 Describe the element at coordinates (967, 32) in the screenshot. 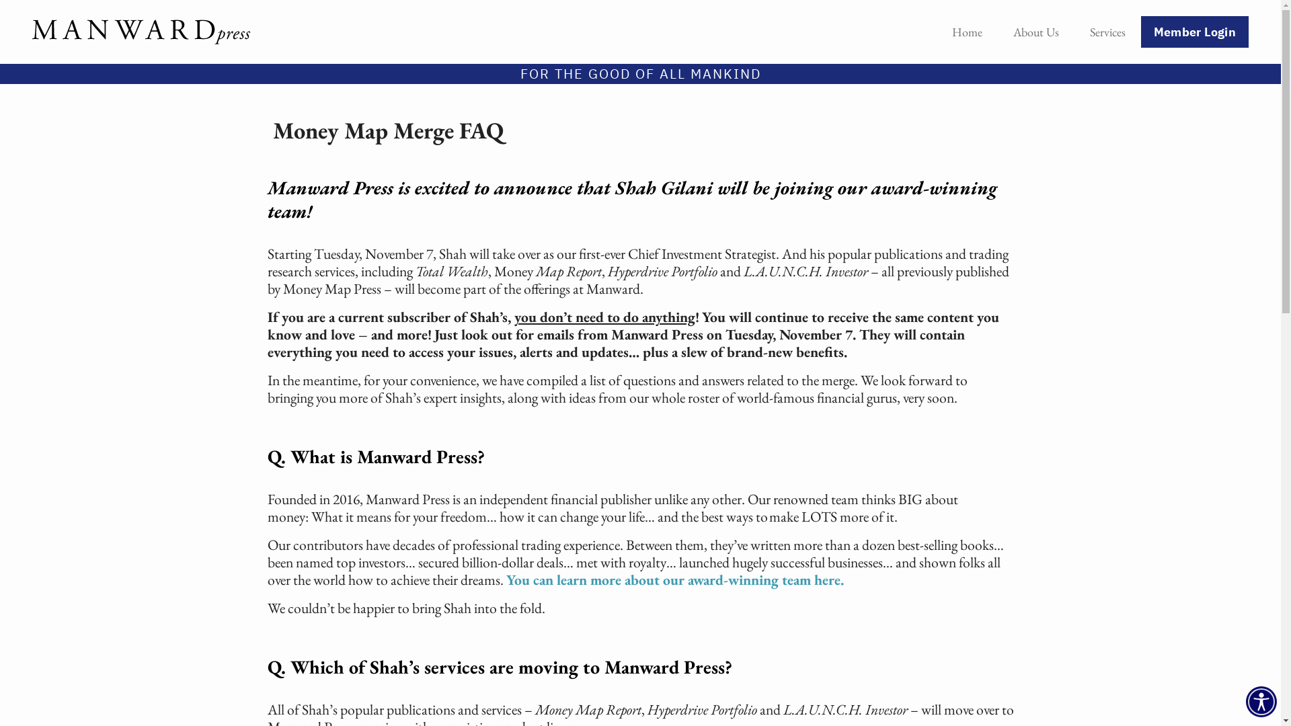

I see `Home` at that location.